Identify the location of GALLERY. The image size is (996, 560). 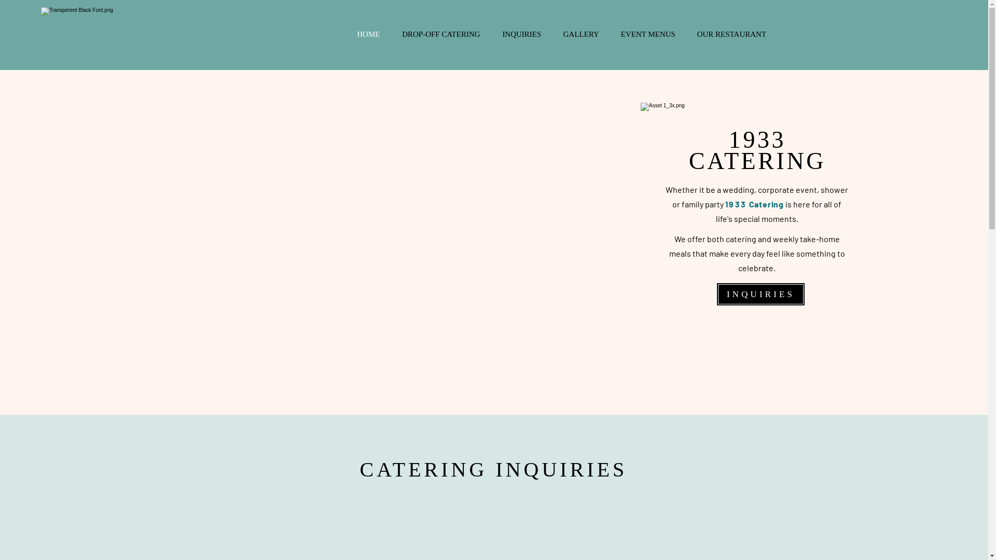
(581, 34).